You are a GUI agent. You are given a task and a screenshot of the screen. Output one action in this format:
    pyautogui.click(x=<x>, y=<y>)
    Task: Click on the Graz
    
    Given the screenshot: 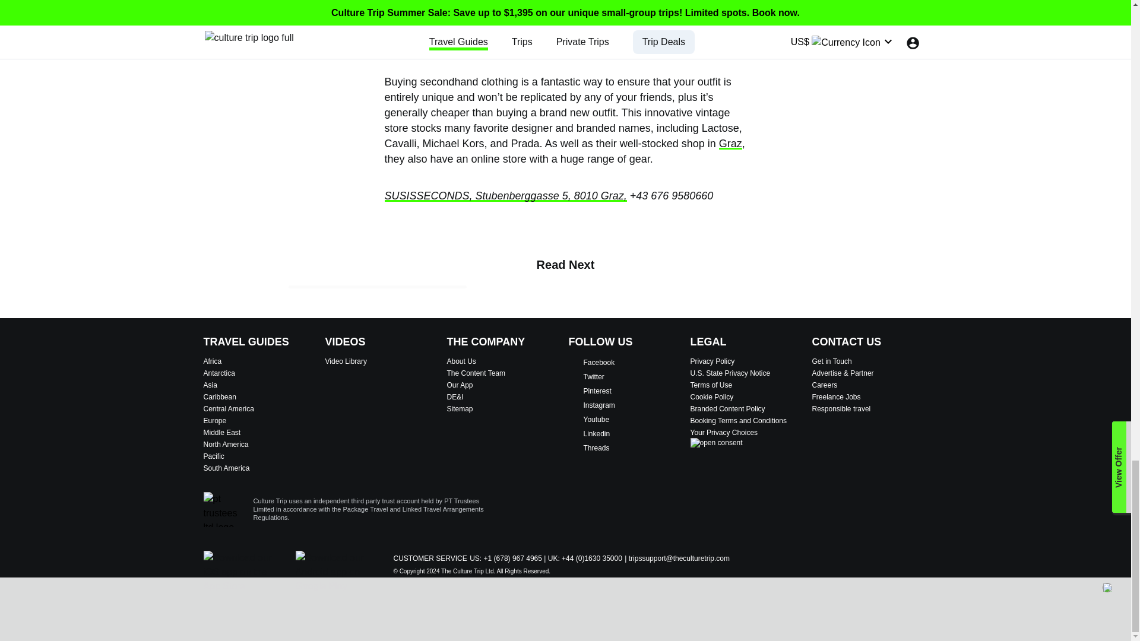 What is the action you would take?
    pyautogui.click(x=730, y=144)
    